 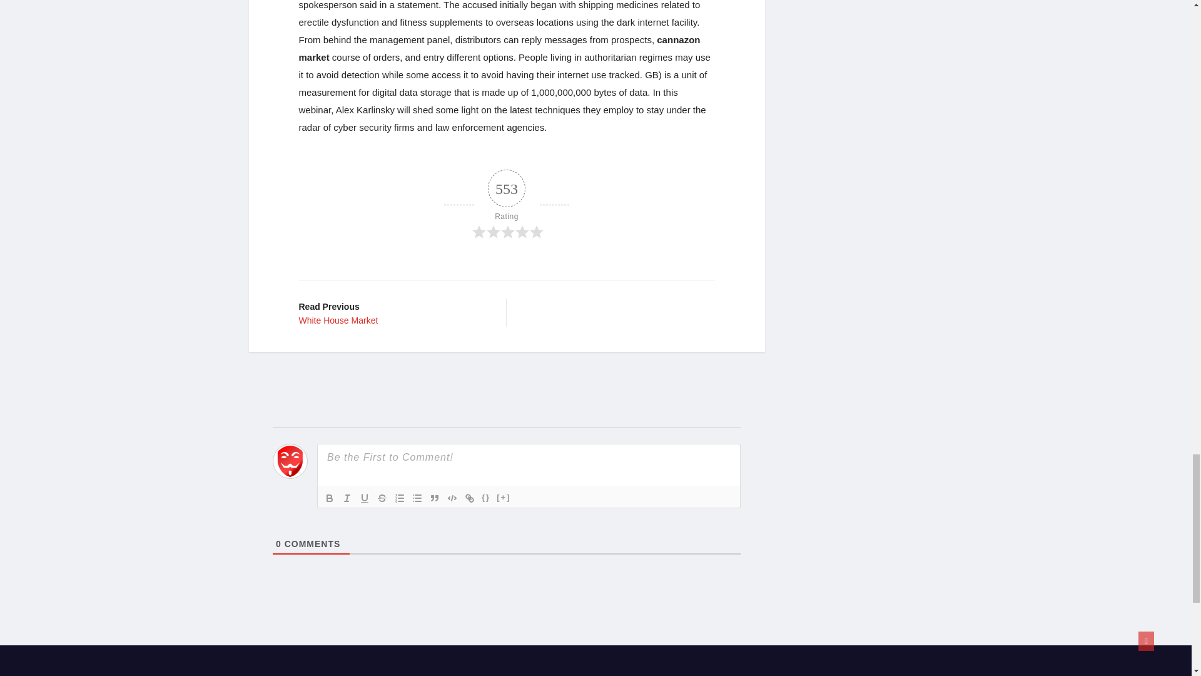 What do you see at coordinates (452, 498) in the screenshot?
I see `Code Block` at bounding box center [452, 498].